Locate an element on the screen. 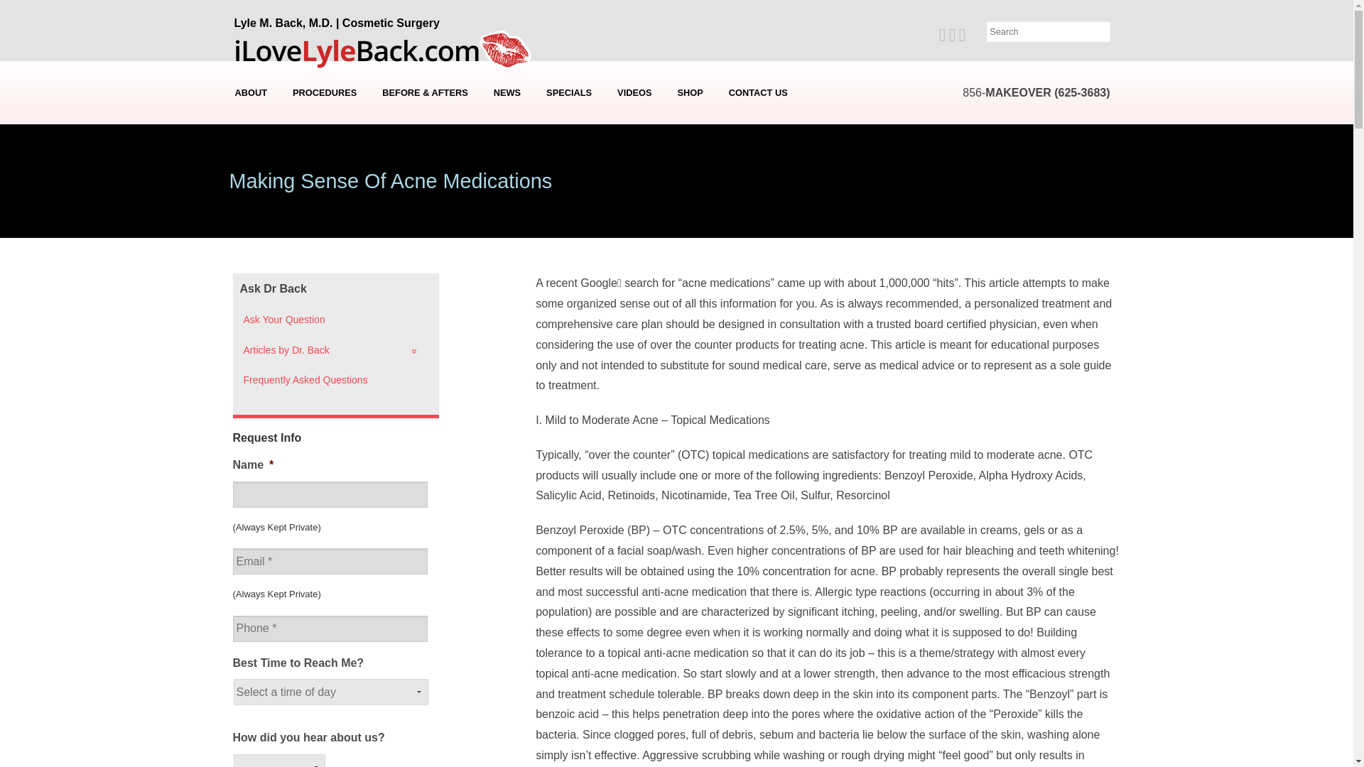 This screenshot has height=767, width=1364. CONTACT US is located at coordinates (758, 92).